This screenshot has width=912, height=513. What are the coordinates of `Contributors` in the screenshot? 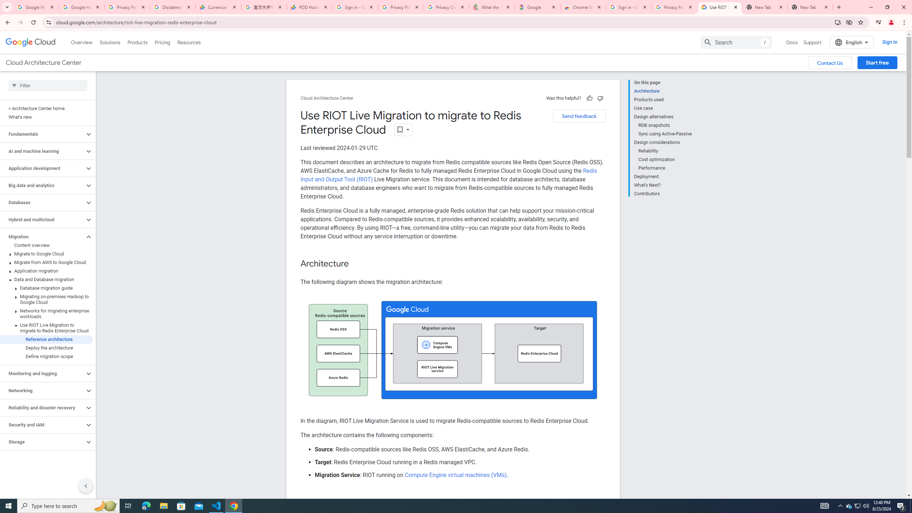 It's located at (663, 193).